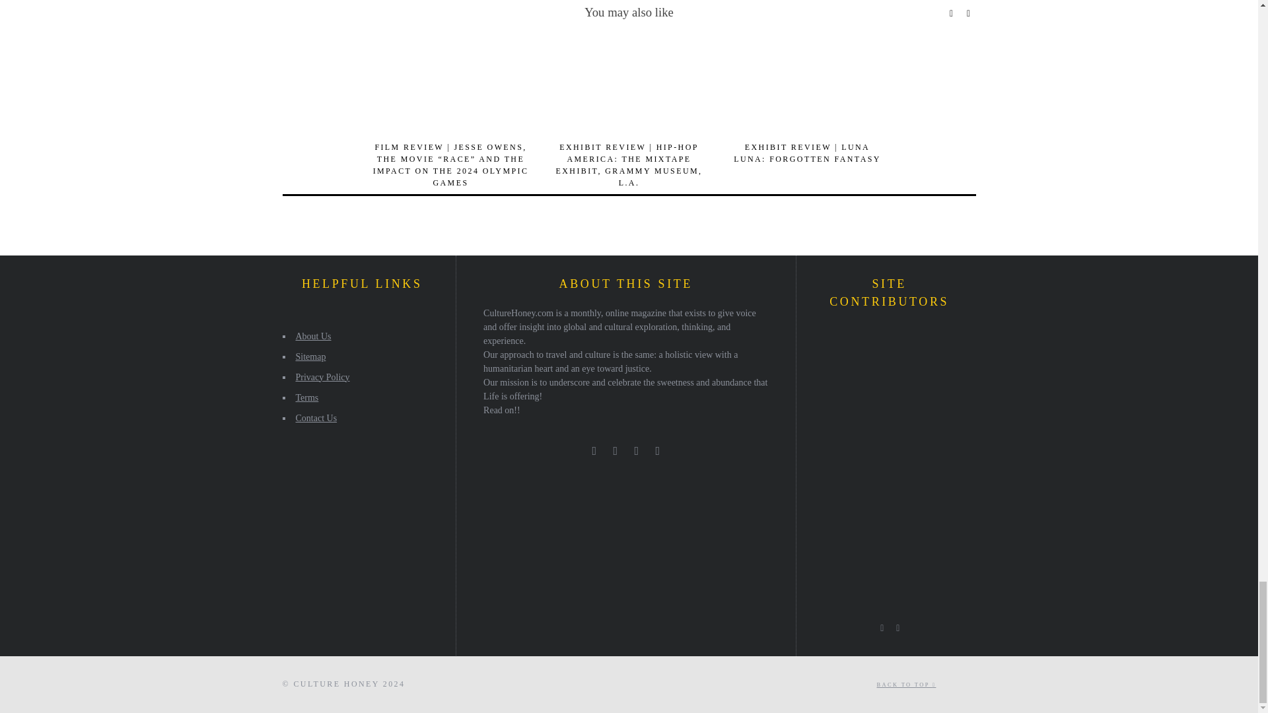  What do you see at coordinates (828, 450) in the screenshot?
I see `James Farr` at bounding box center [828, 450].